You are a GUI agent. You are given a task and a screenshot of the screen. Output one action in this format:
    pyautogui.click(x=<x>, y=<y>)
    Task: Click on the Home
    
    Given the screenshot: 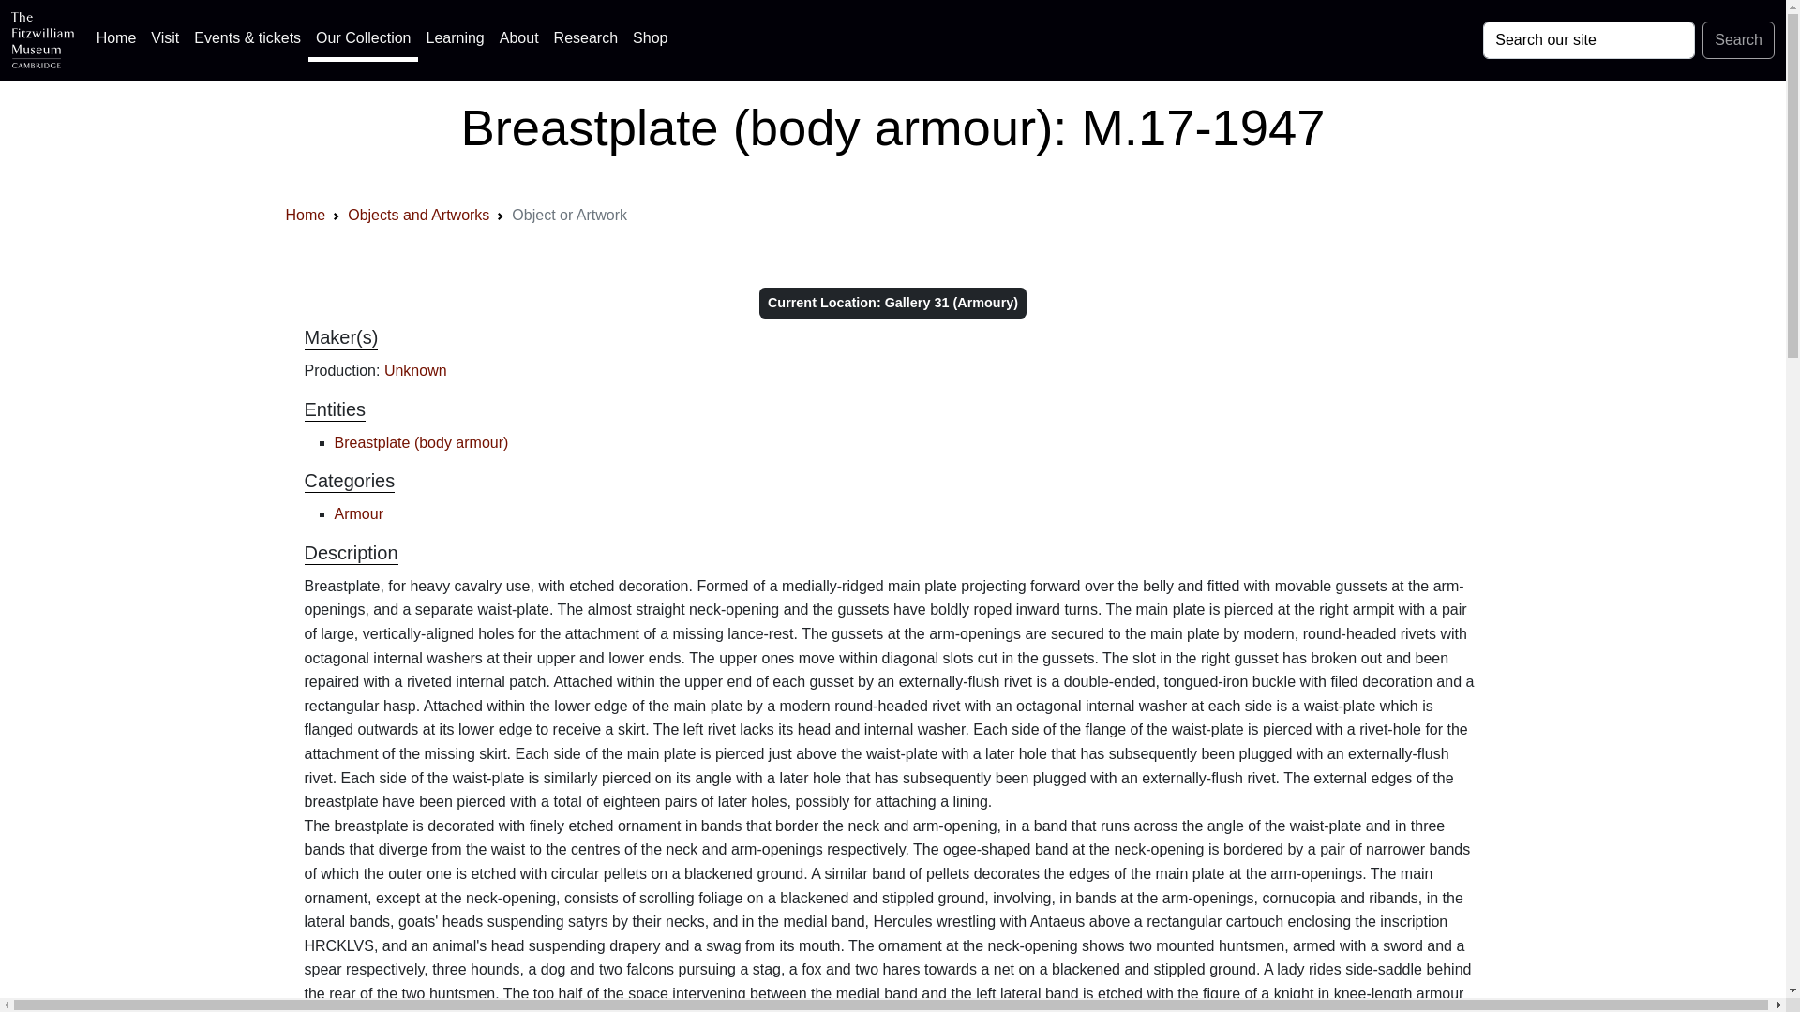 What is the action you would take?
    pyautogui.click(x=305, y=215)
    